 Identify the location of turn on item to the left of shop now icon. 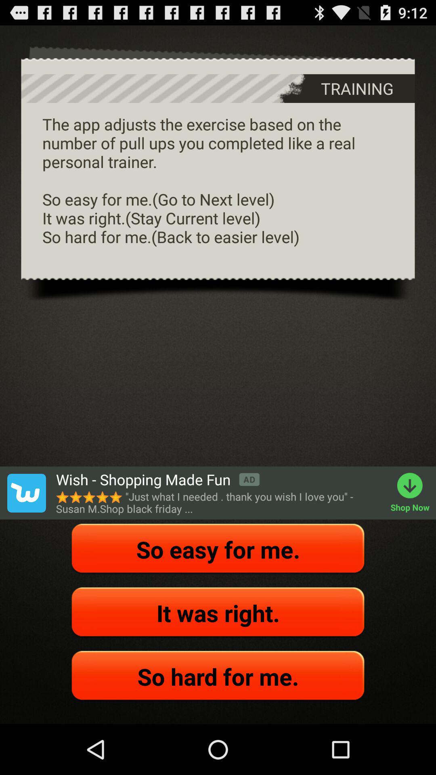
(157, 480).